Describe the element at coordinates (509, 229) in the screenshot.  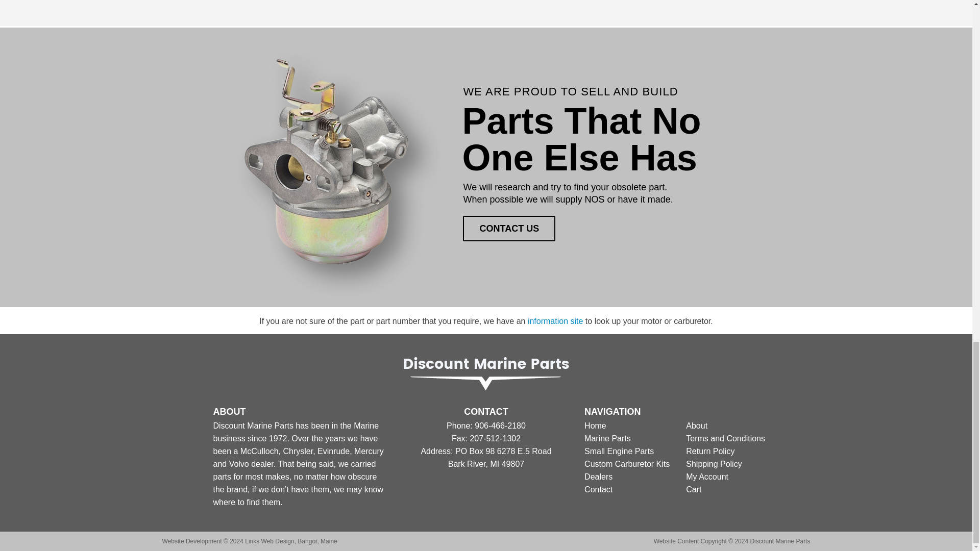
I see `CONTACT US` at that location.